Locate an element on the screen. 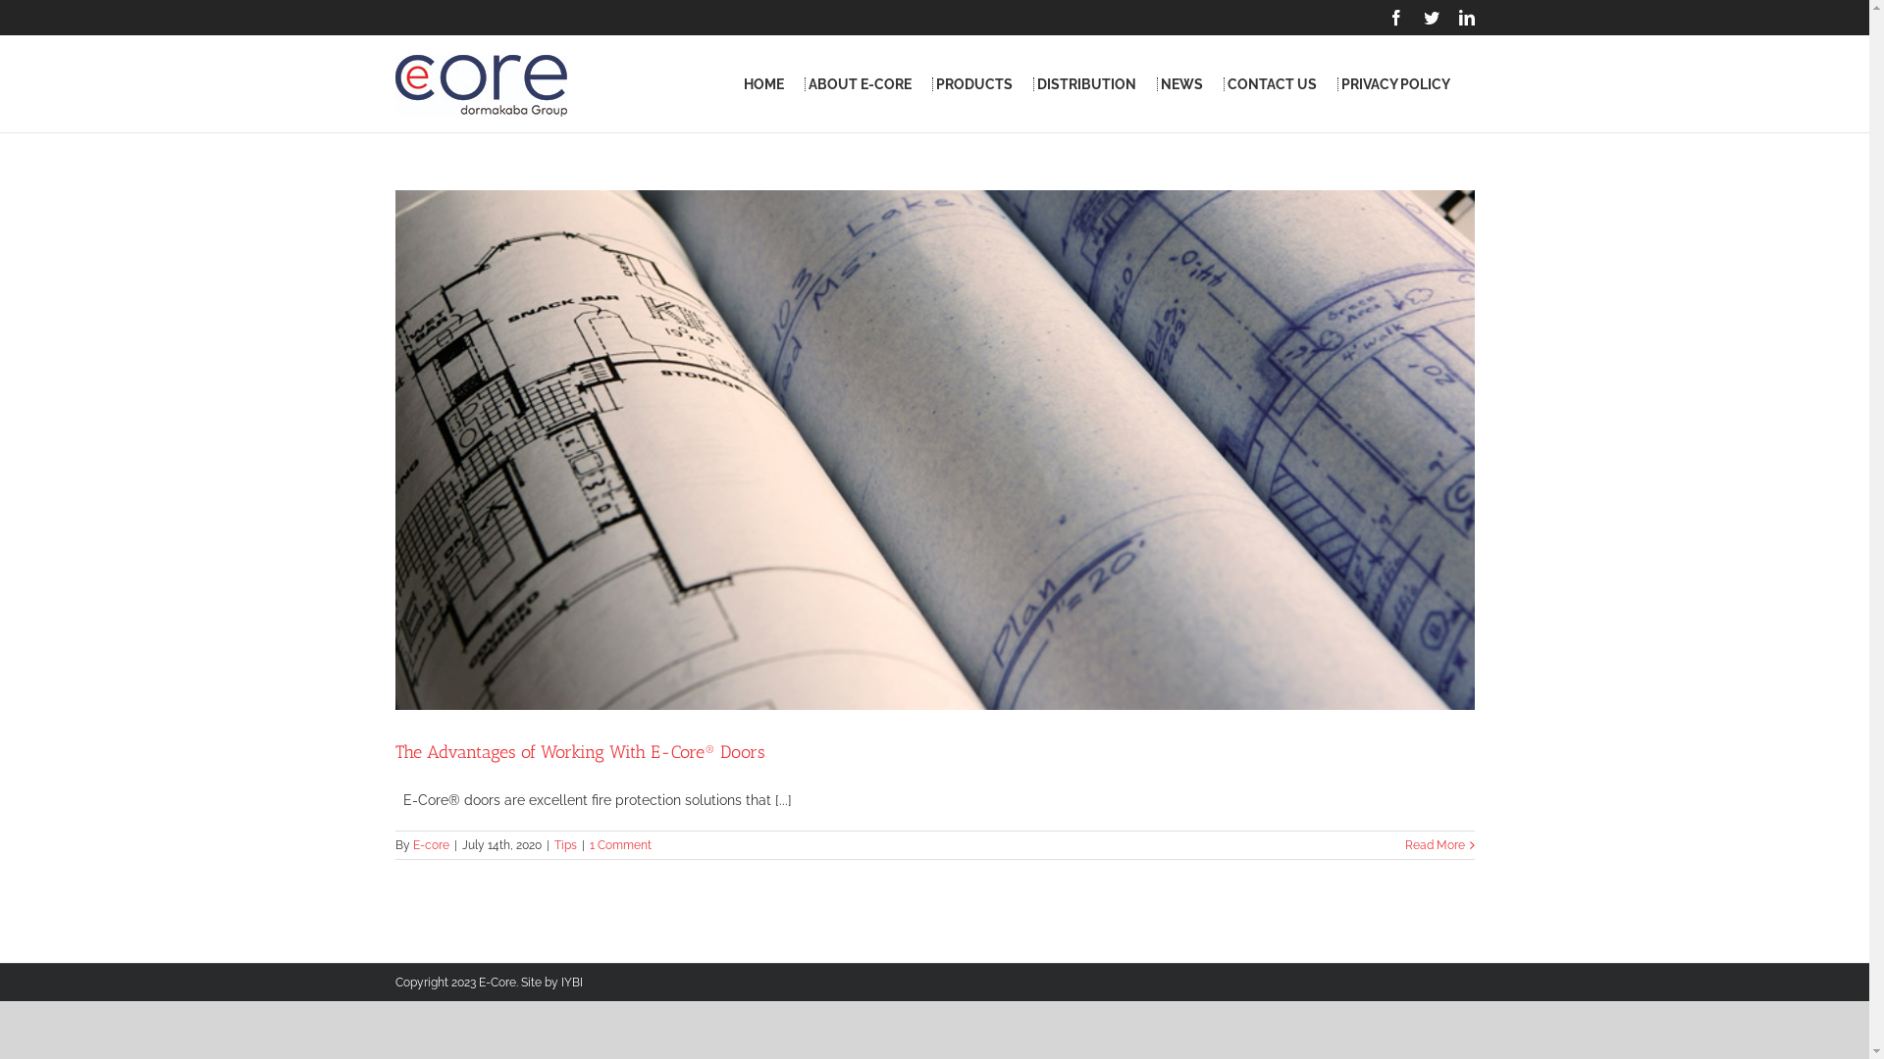 The height and width of the screenshot is (1059, 1884). Tips is located at coordinates (565, 845).